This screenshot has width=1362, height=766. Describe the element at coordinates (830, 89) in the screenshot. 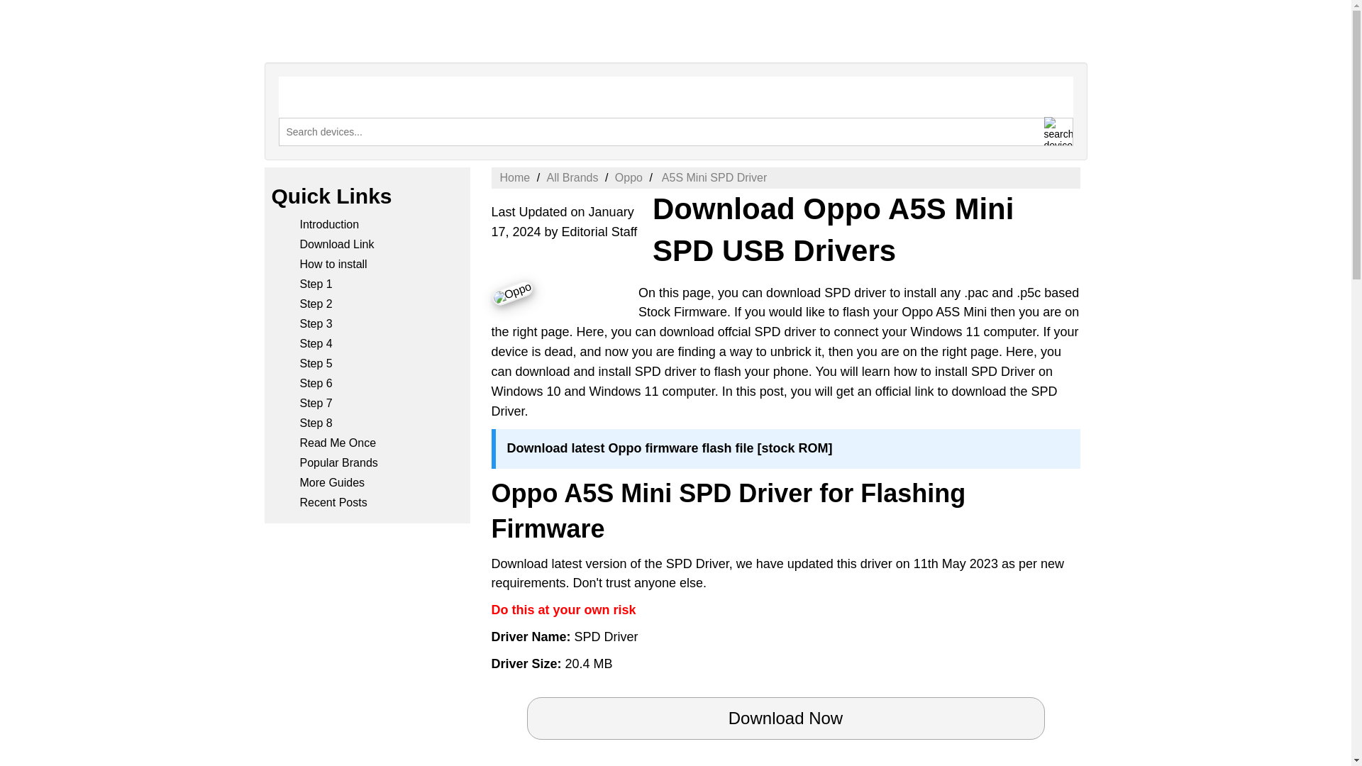

I see `Huawei` at that location.